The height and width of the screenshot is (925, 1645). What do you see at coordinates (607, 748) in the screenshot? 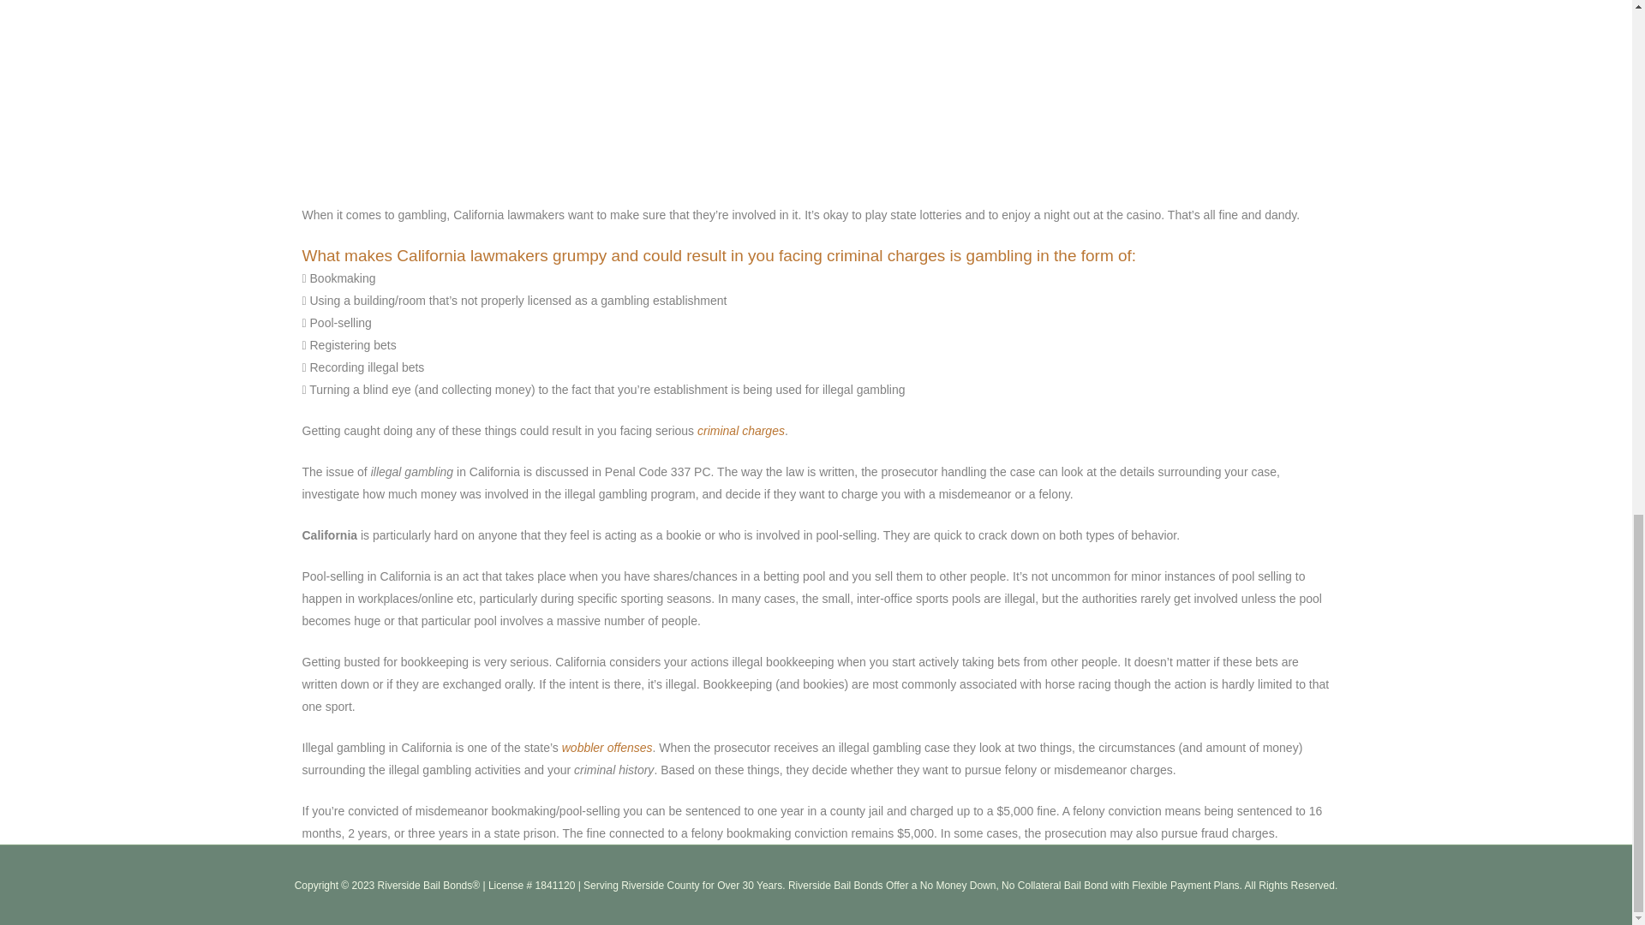
I see `wobbler offenses` at bounding box center [607, 748].